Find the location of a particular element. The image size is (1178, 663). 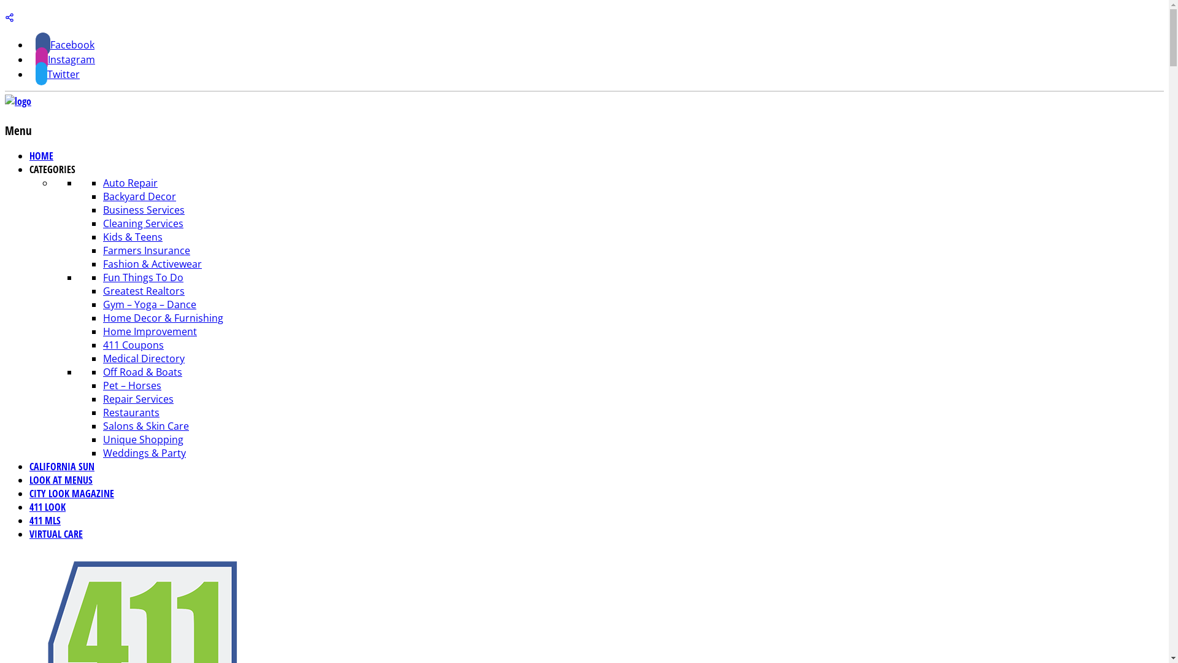

Auto Repair is located at coordinates (130, 183).